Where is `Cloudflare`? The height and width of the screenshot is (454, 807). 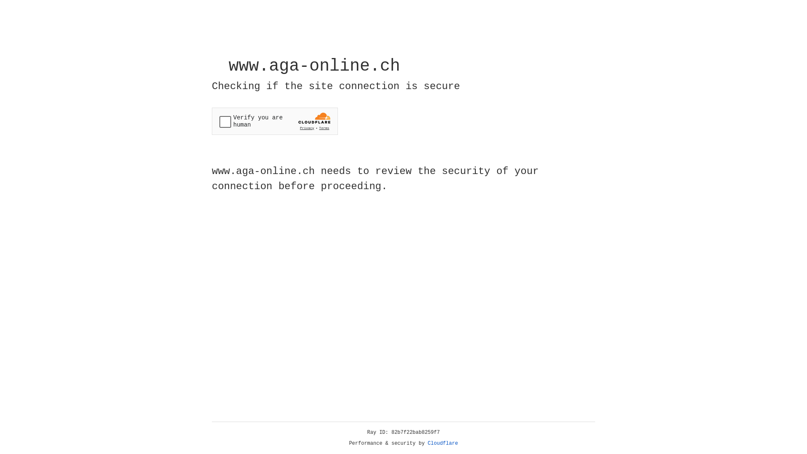 Cloudflare is located at coordinates (443, 443).